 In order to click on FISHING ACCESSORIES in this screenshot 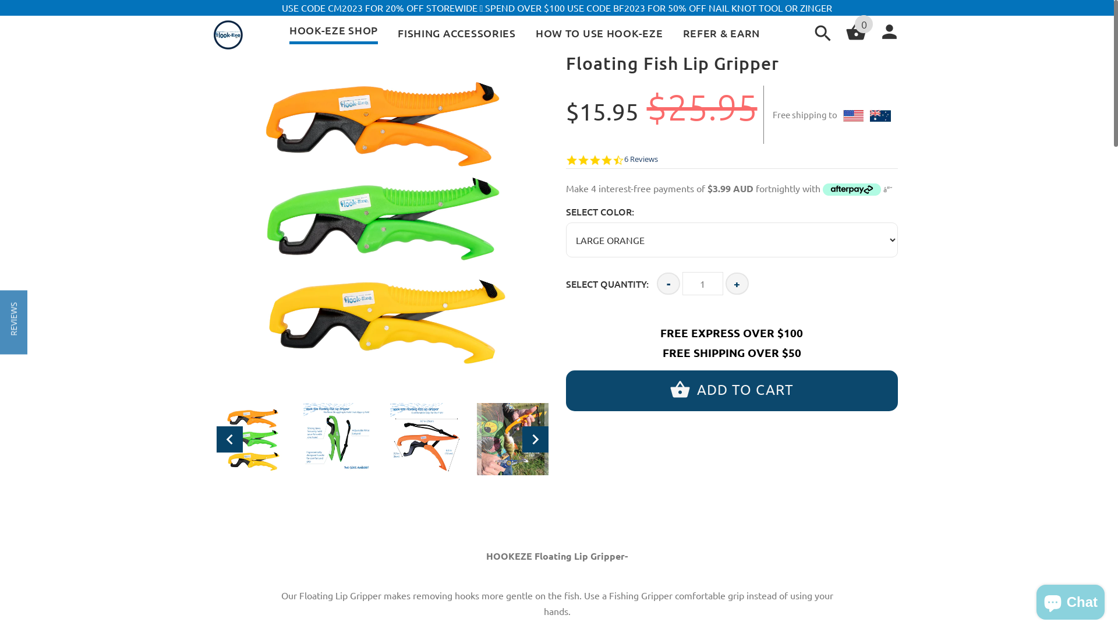, I will do `click(457, 33)`.